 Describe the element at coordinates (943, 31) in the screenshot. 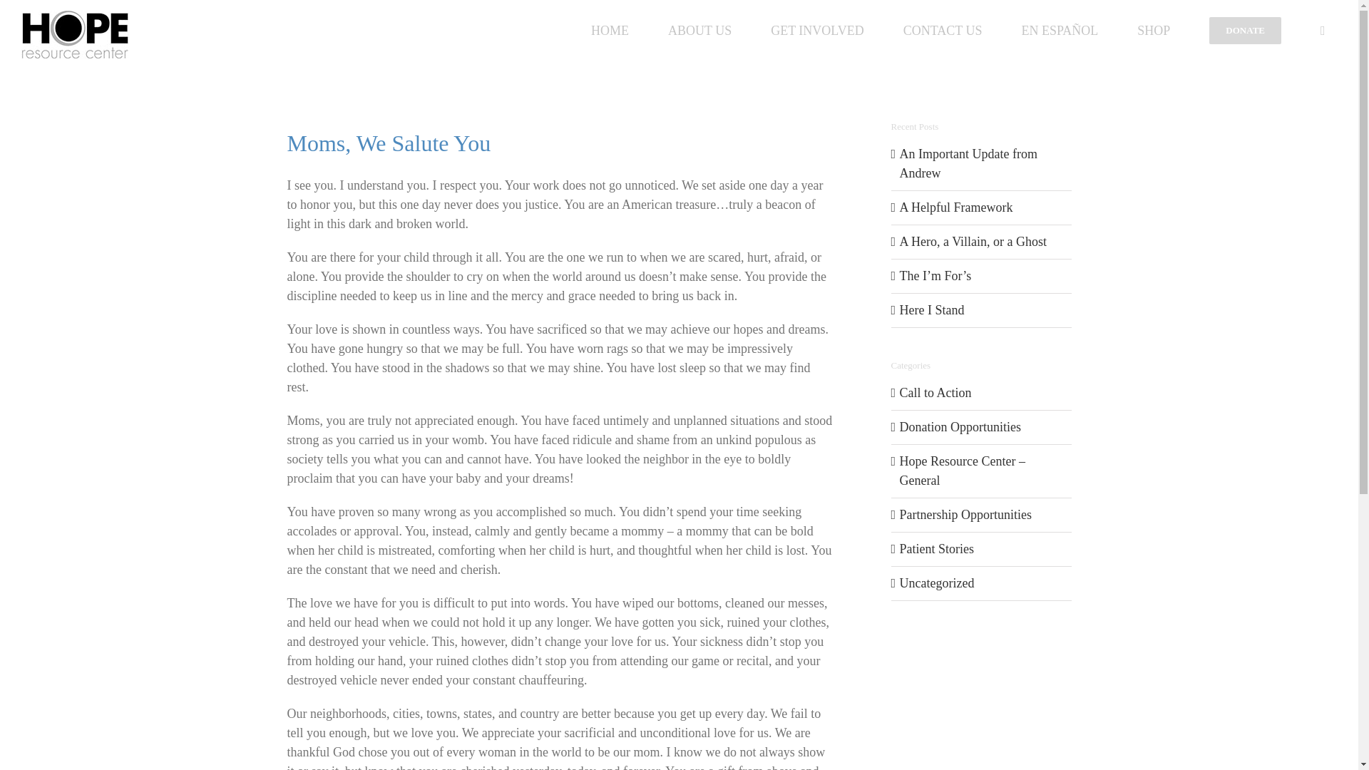

I see `CONTACT US` at that location.